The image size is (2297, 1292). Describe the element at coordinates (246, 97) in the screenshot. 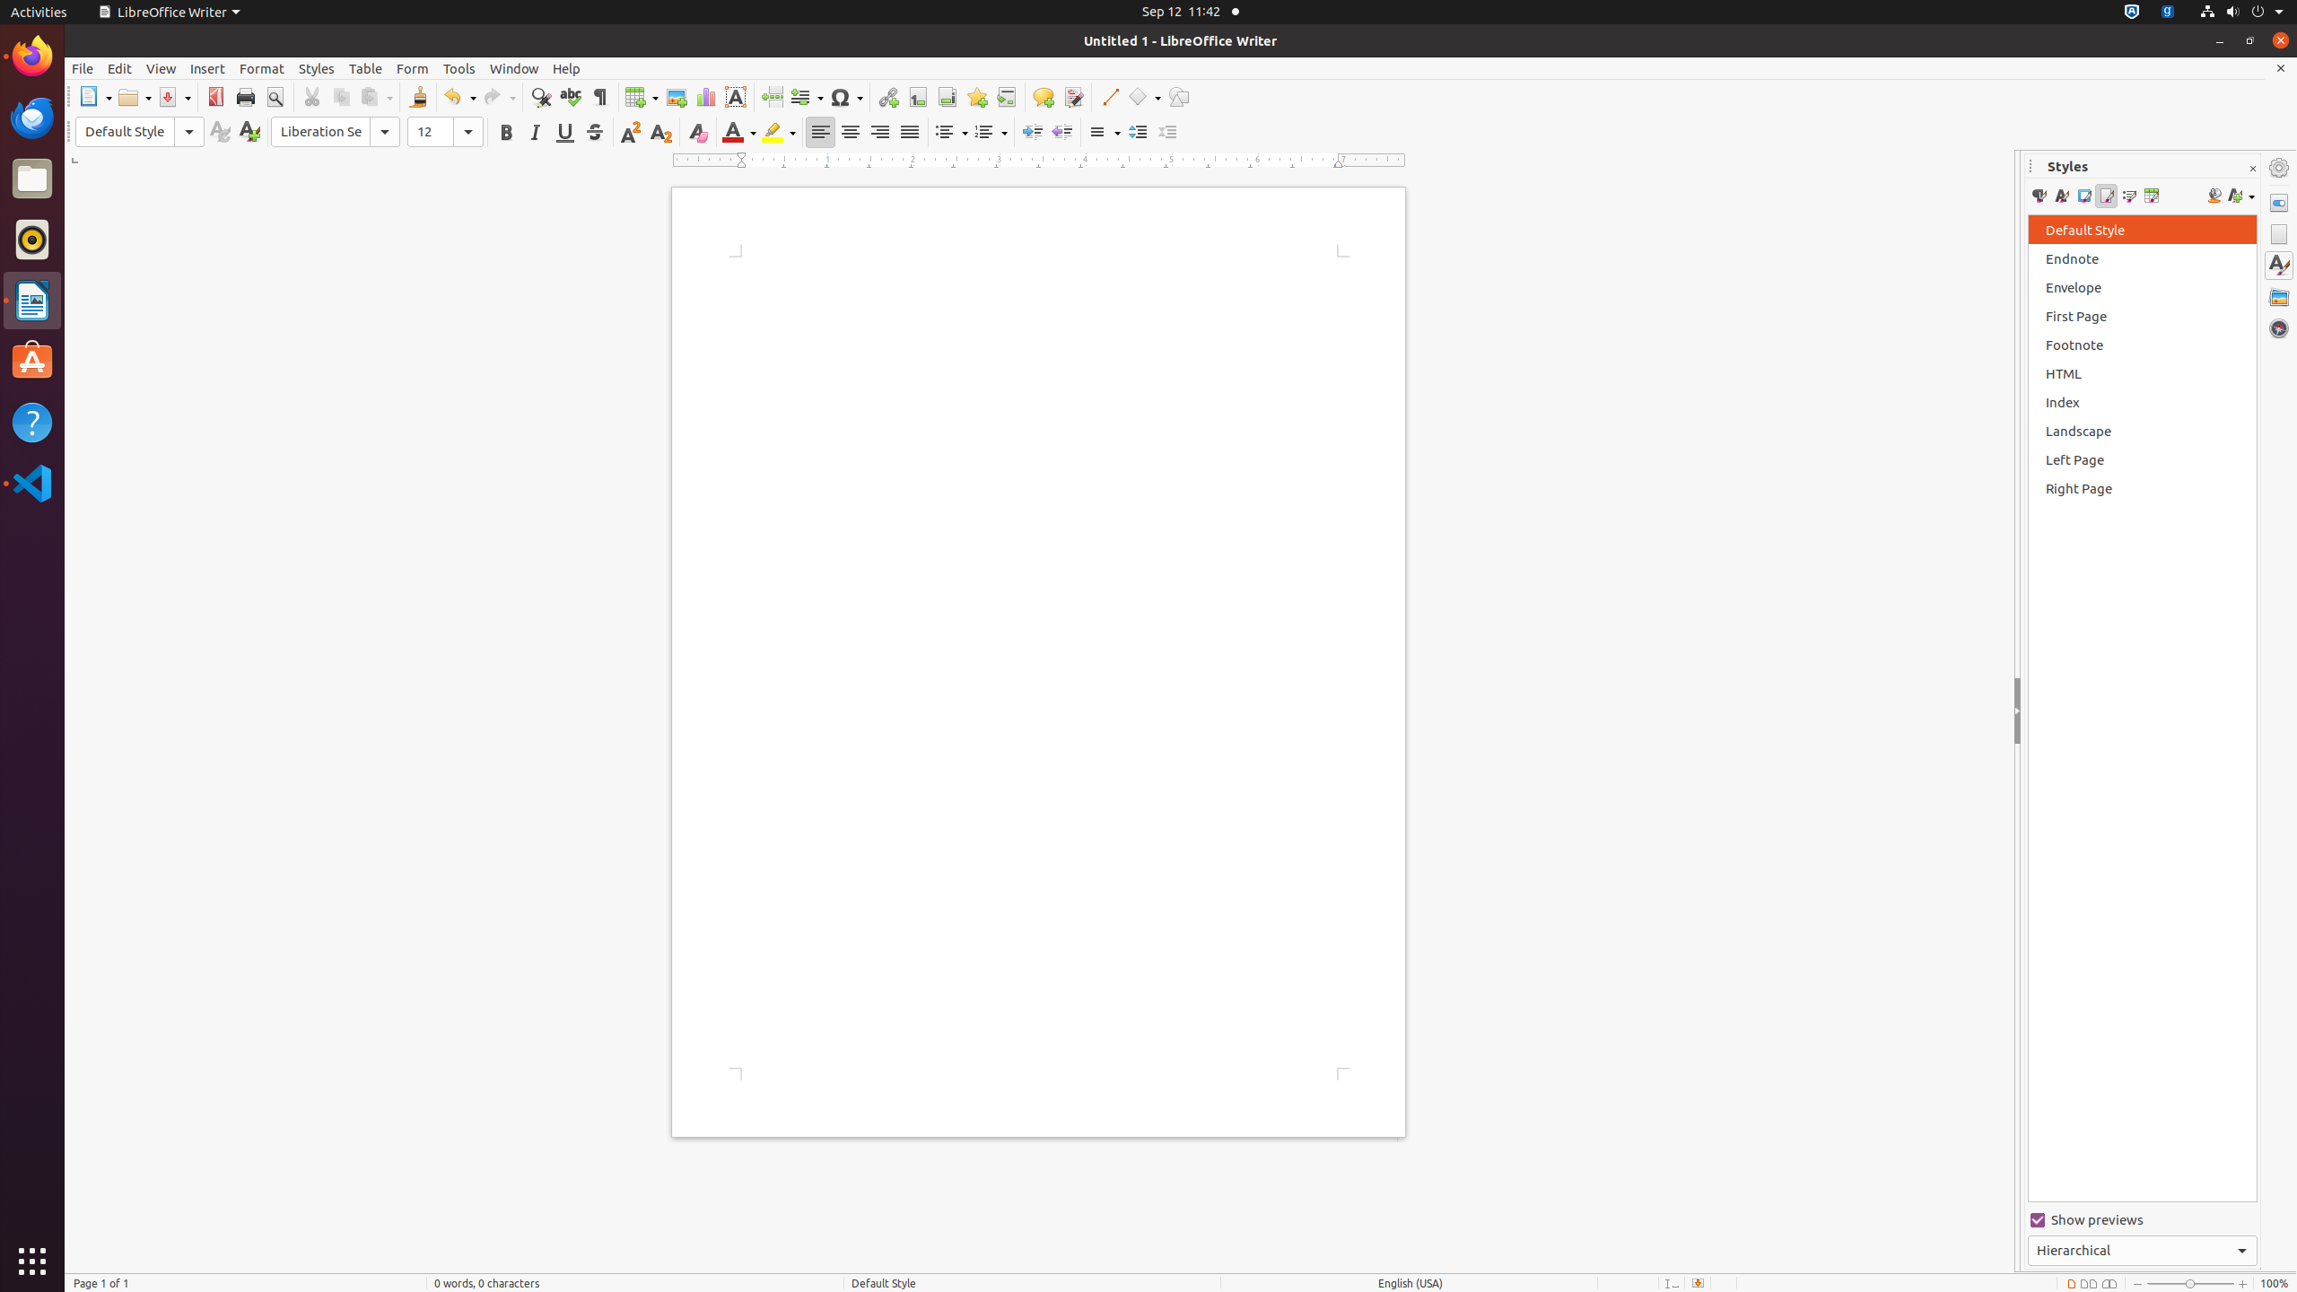

I see `Print` at that location.